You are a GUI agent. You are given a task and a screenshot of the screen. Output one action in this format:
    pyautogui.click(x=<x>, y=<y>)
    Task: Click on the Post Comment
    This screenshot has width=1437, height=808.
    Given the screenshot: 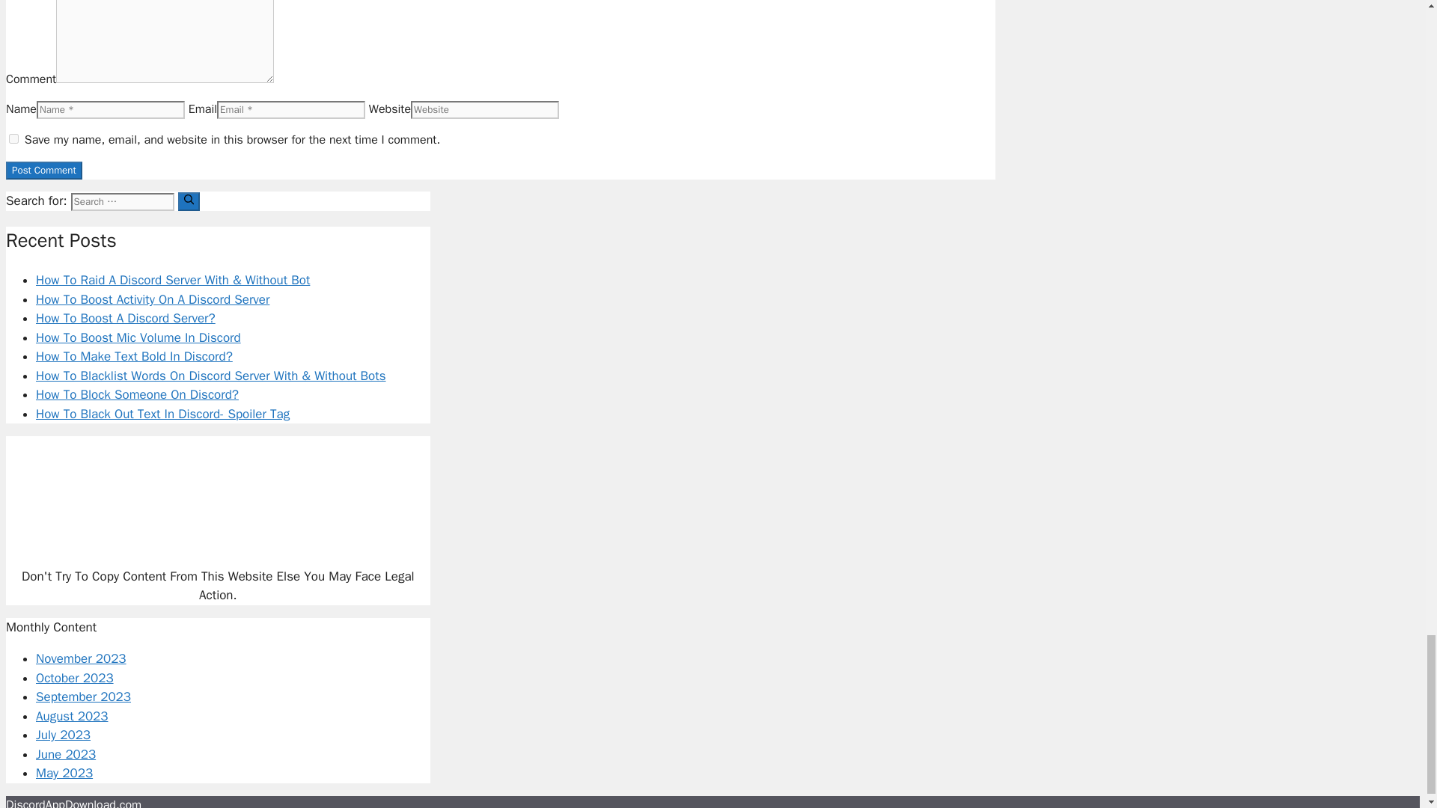 What is the action you would take?
    pyautogui.click(x=43, y=171)
    